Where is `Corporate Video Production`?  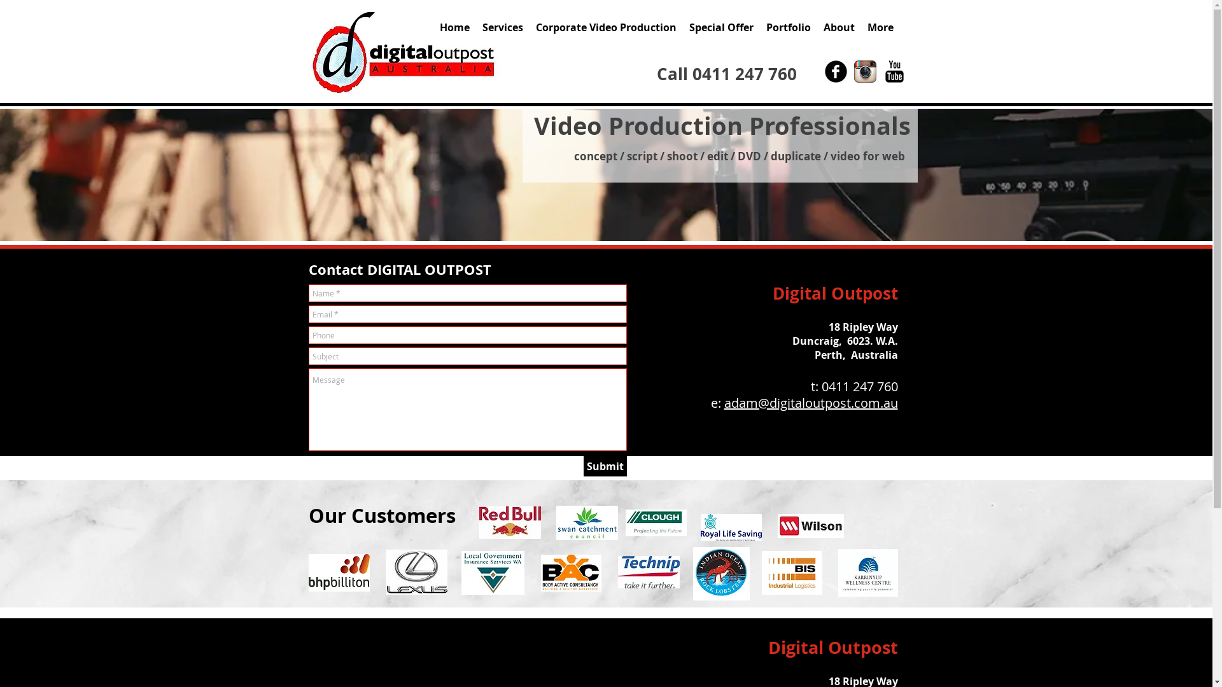
Corporate Video Production is located at coordinates (606, 27).